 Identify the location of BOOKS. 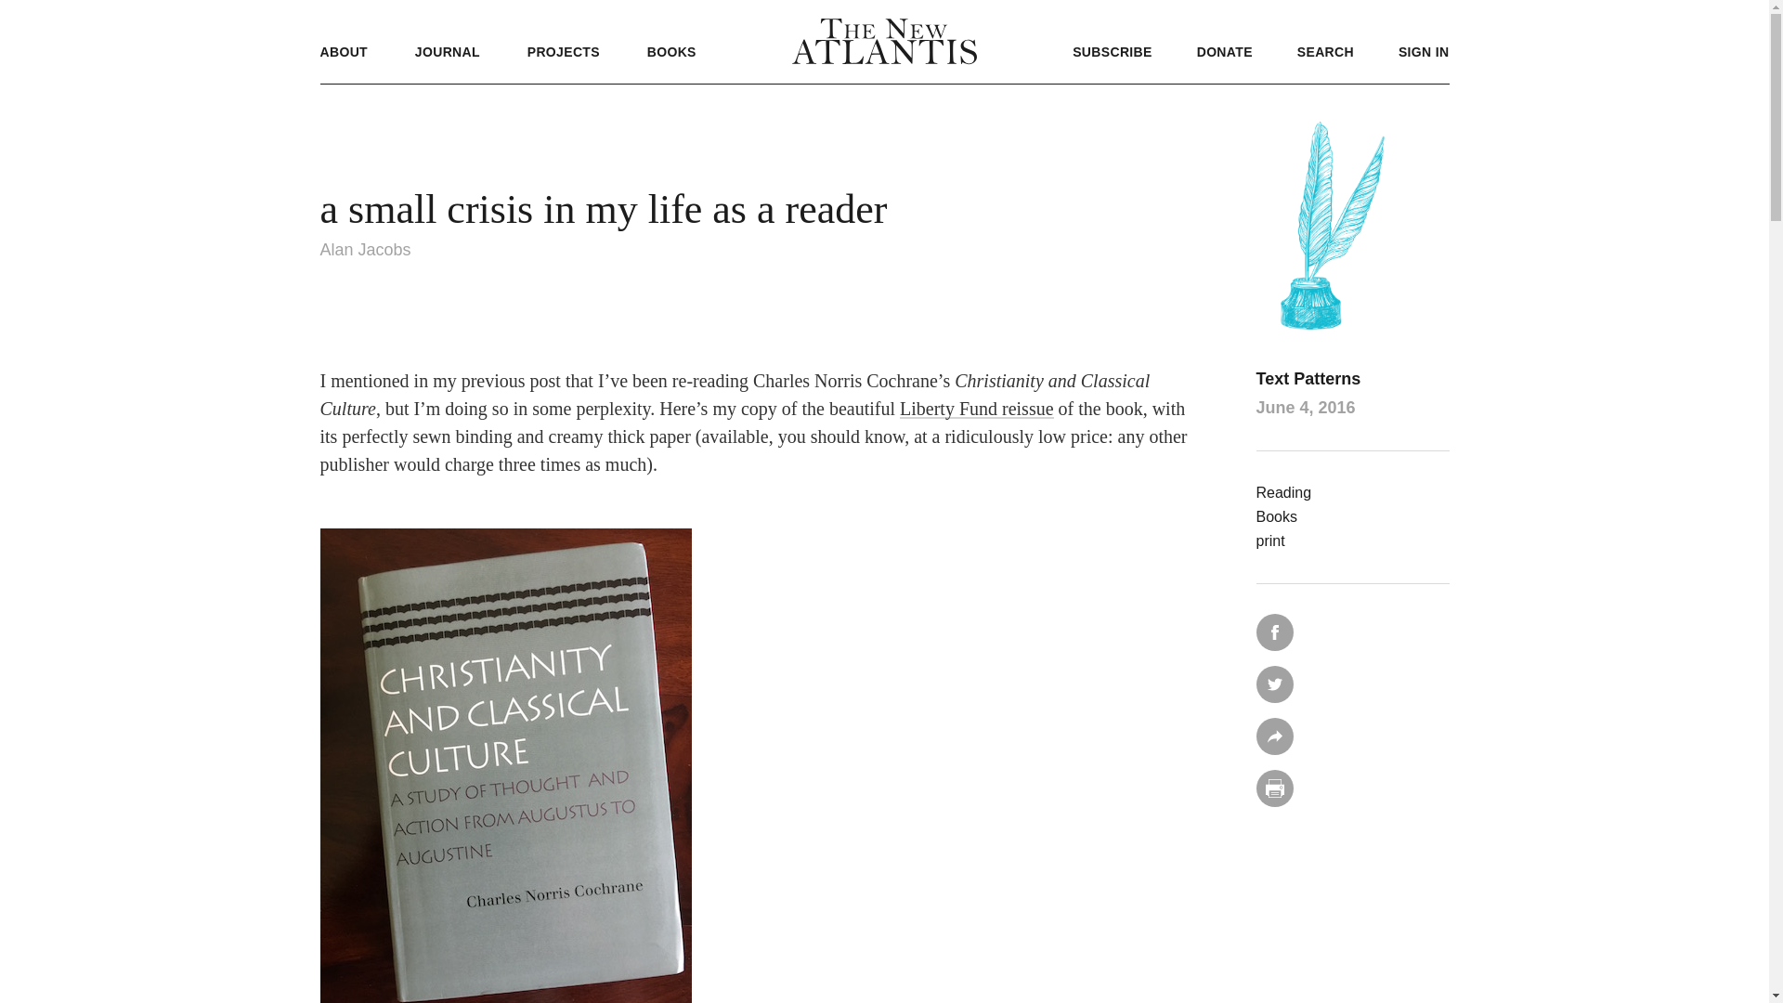
(671, 51).